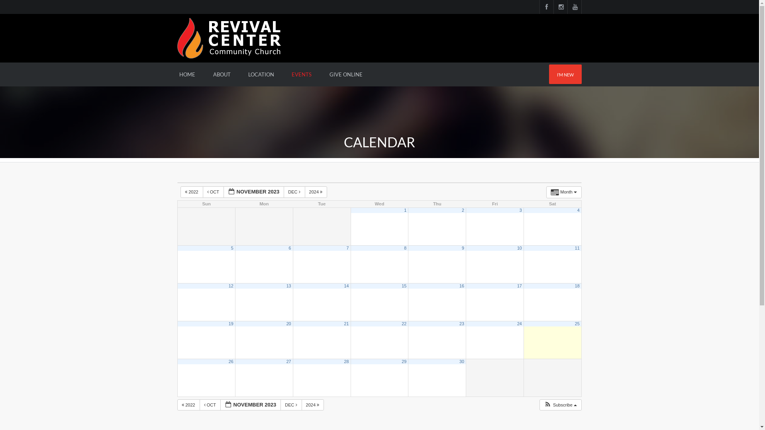  I want to click on 4, so click(579, 210).